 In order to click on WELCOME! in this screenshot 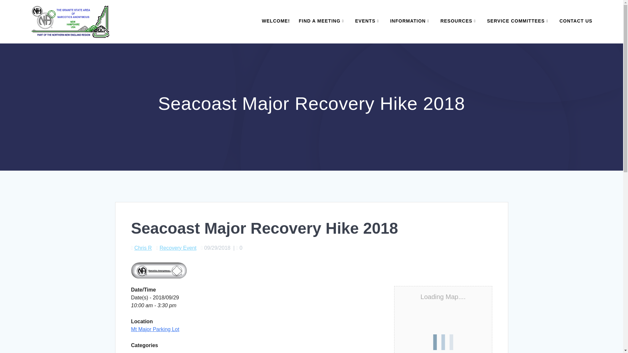, I will do `click(276, 21)`.